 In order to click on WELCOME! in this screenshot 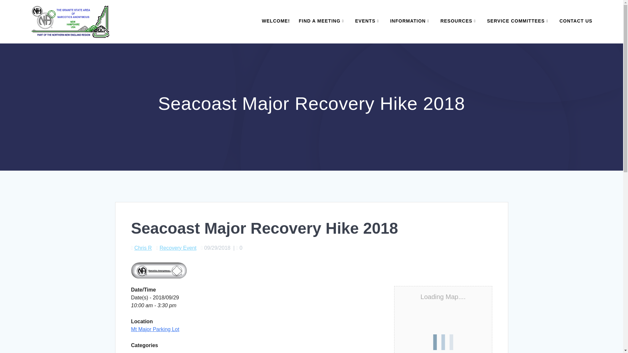, I will do `click(276, 21)`.